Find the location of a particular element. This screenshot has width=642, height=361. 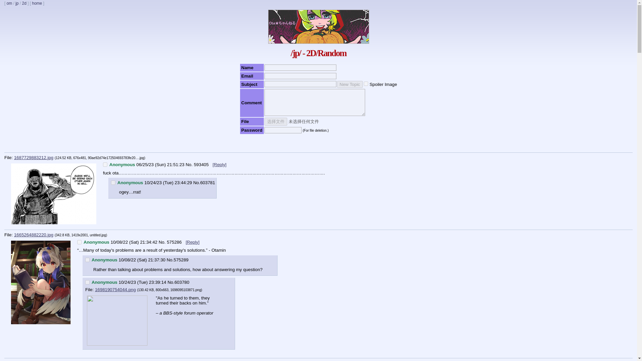

1687729883212.jpg is located at coordinates (33, 158).